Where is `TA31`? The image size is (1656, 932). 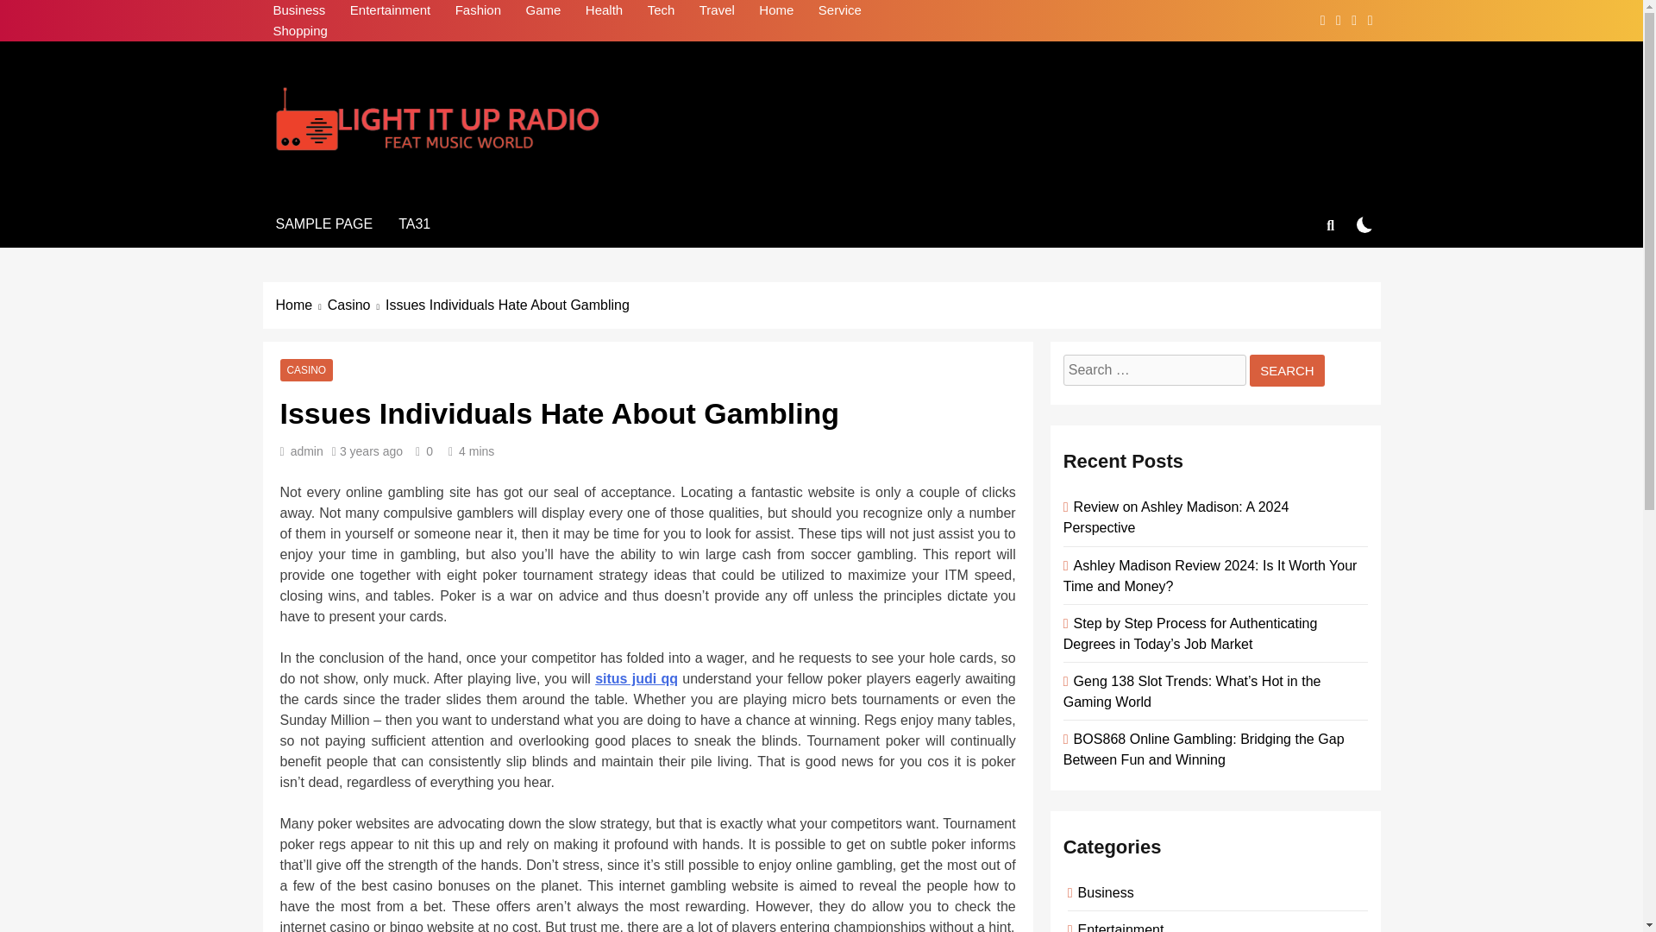 TA31 is located at coordinates (414, 224).